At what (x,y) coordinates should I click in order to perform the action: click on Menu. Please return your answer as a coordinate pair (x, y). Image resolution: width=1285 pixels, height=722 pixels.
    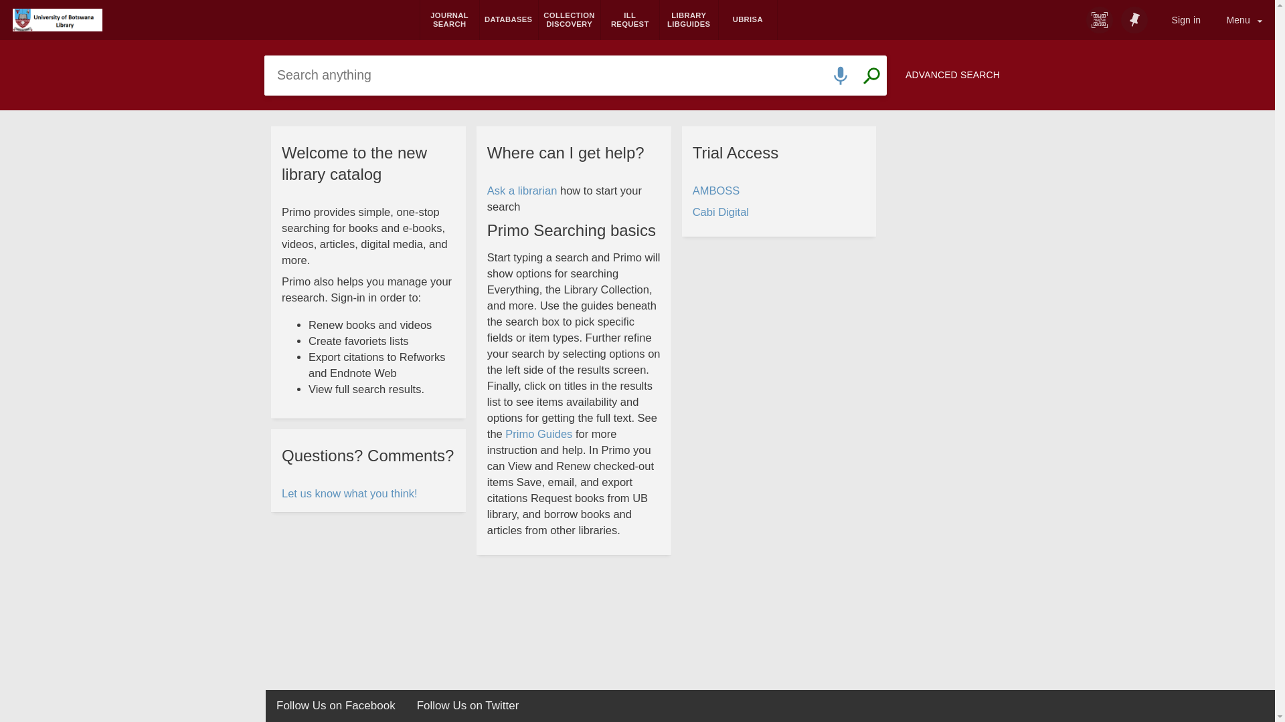
    Looking at the image, I should click on (1245, 20).